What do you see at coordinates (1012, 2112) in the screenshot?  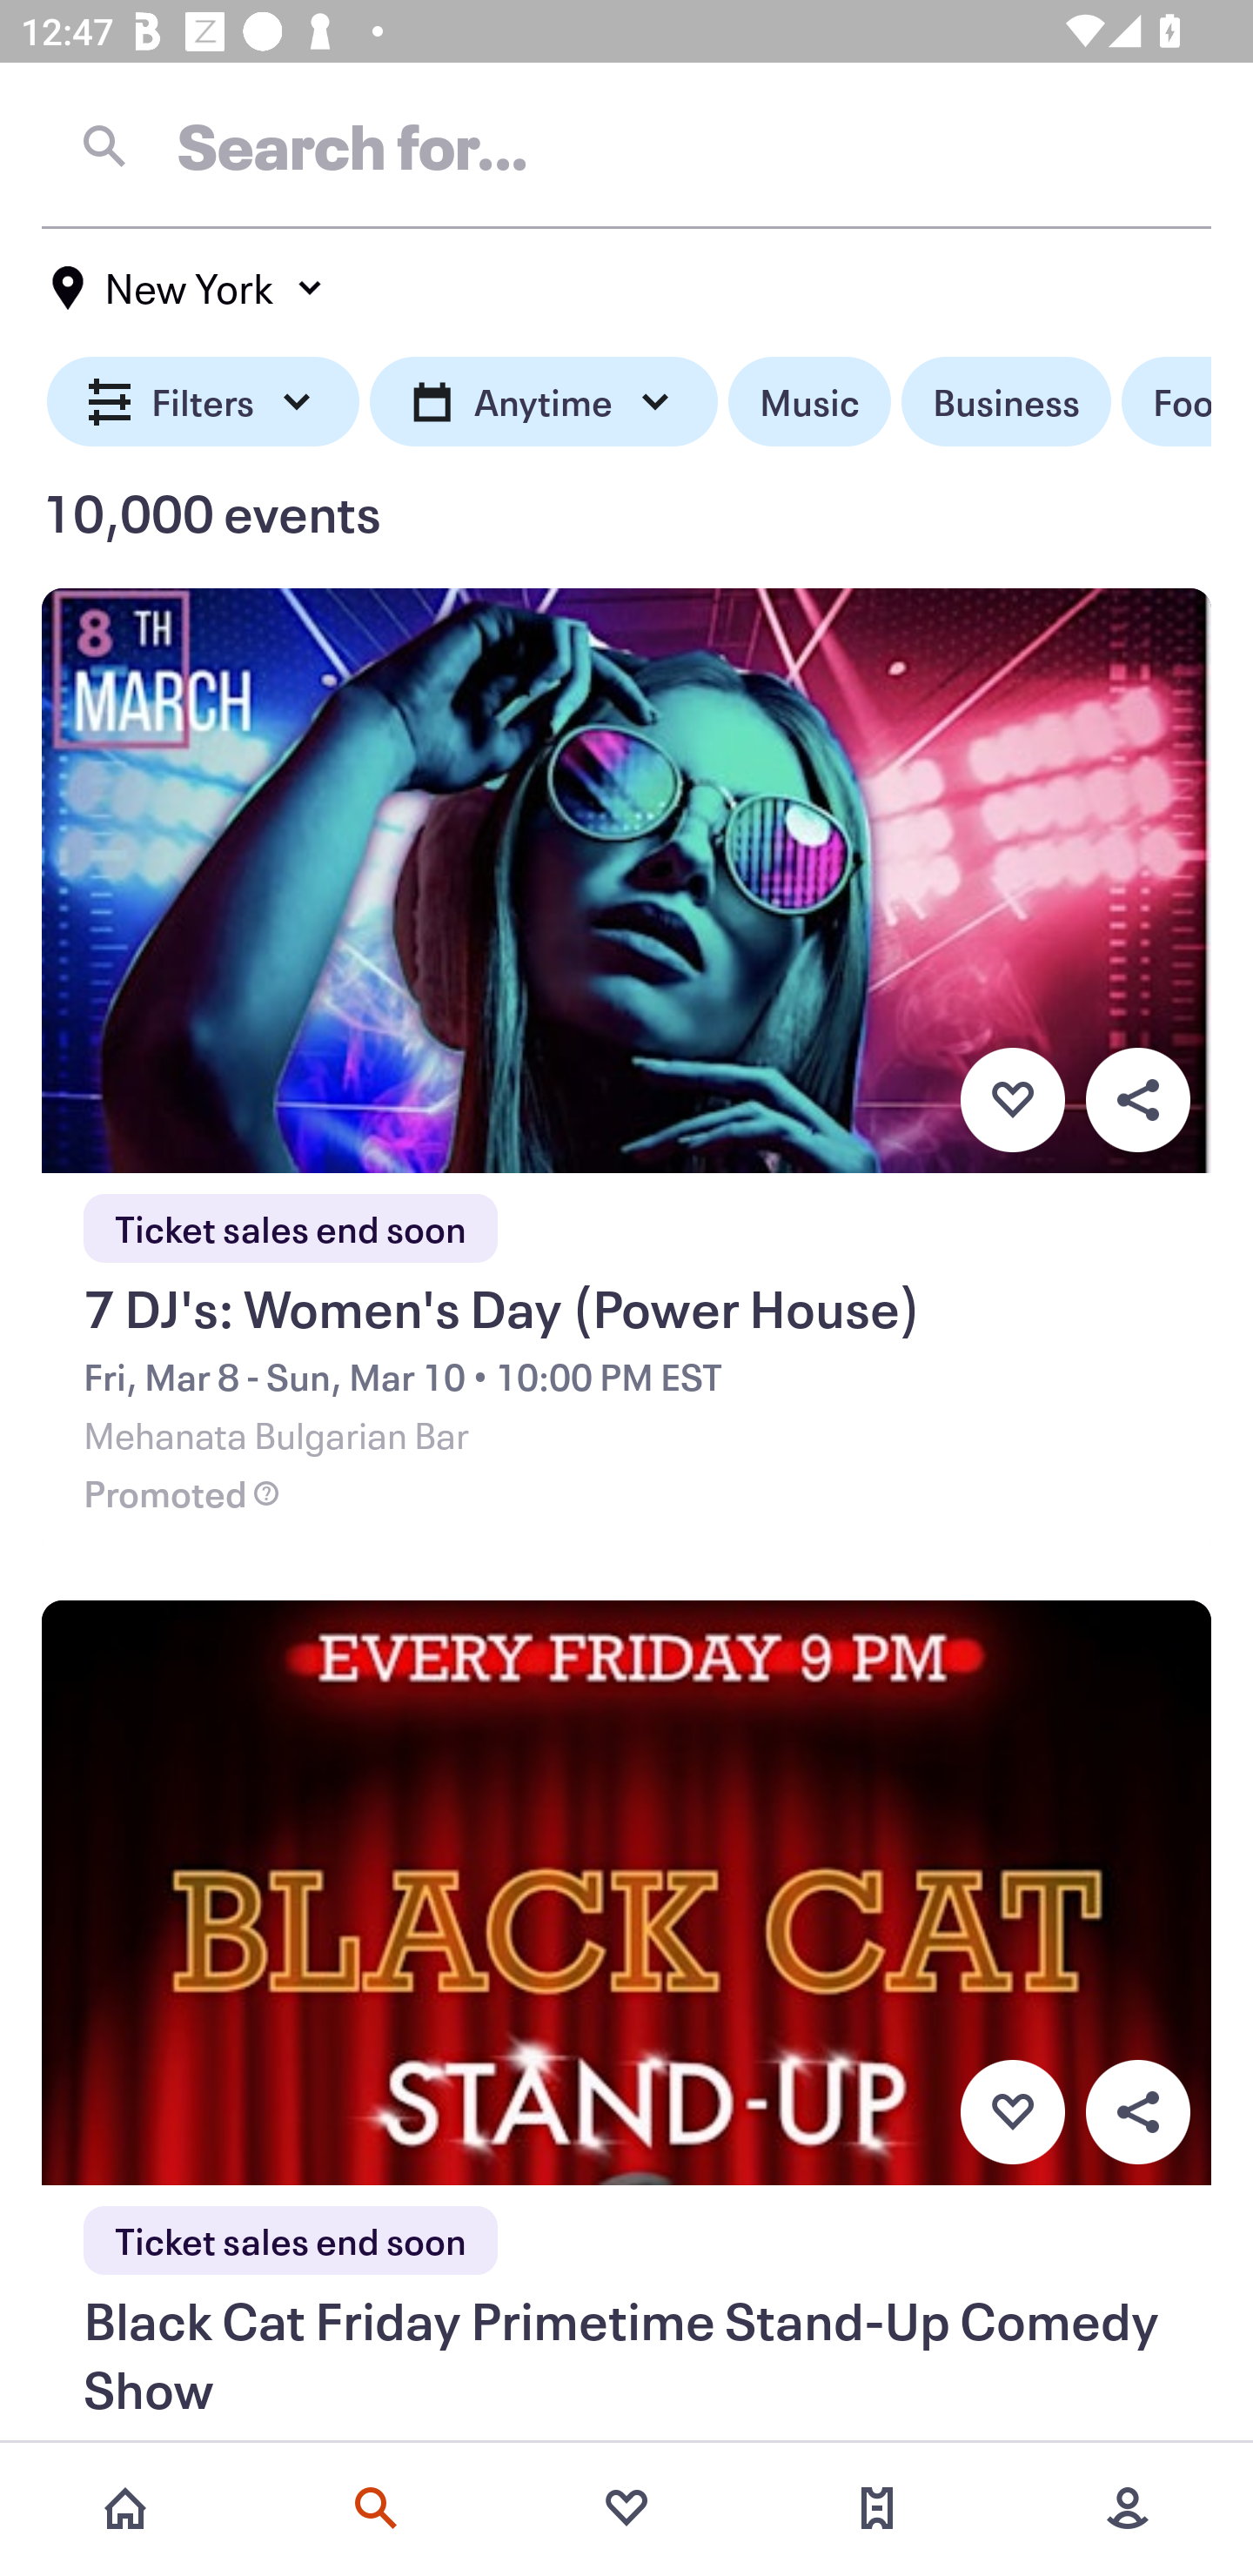 I see `Favorite button` at bounding box center [1012, 2112].